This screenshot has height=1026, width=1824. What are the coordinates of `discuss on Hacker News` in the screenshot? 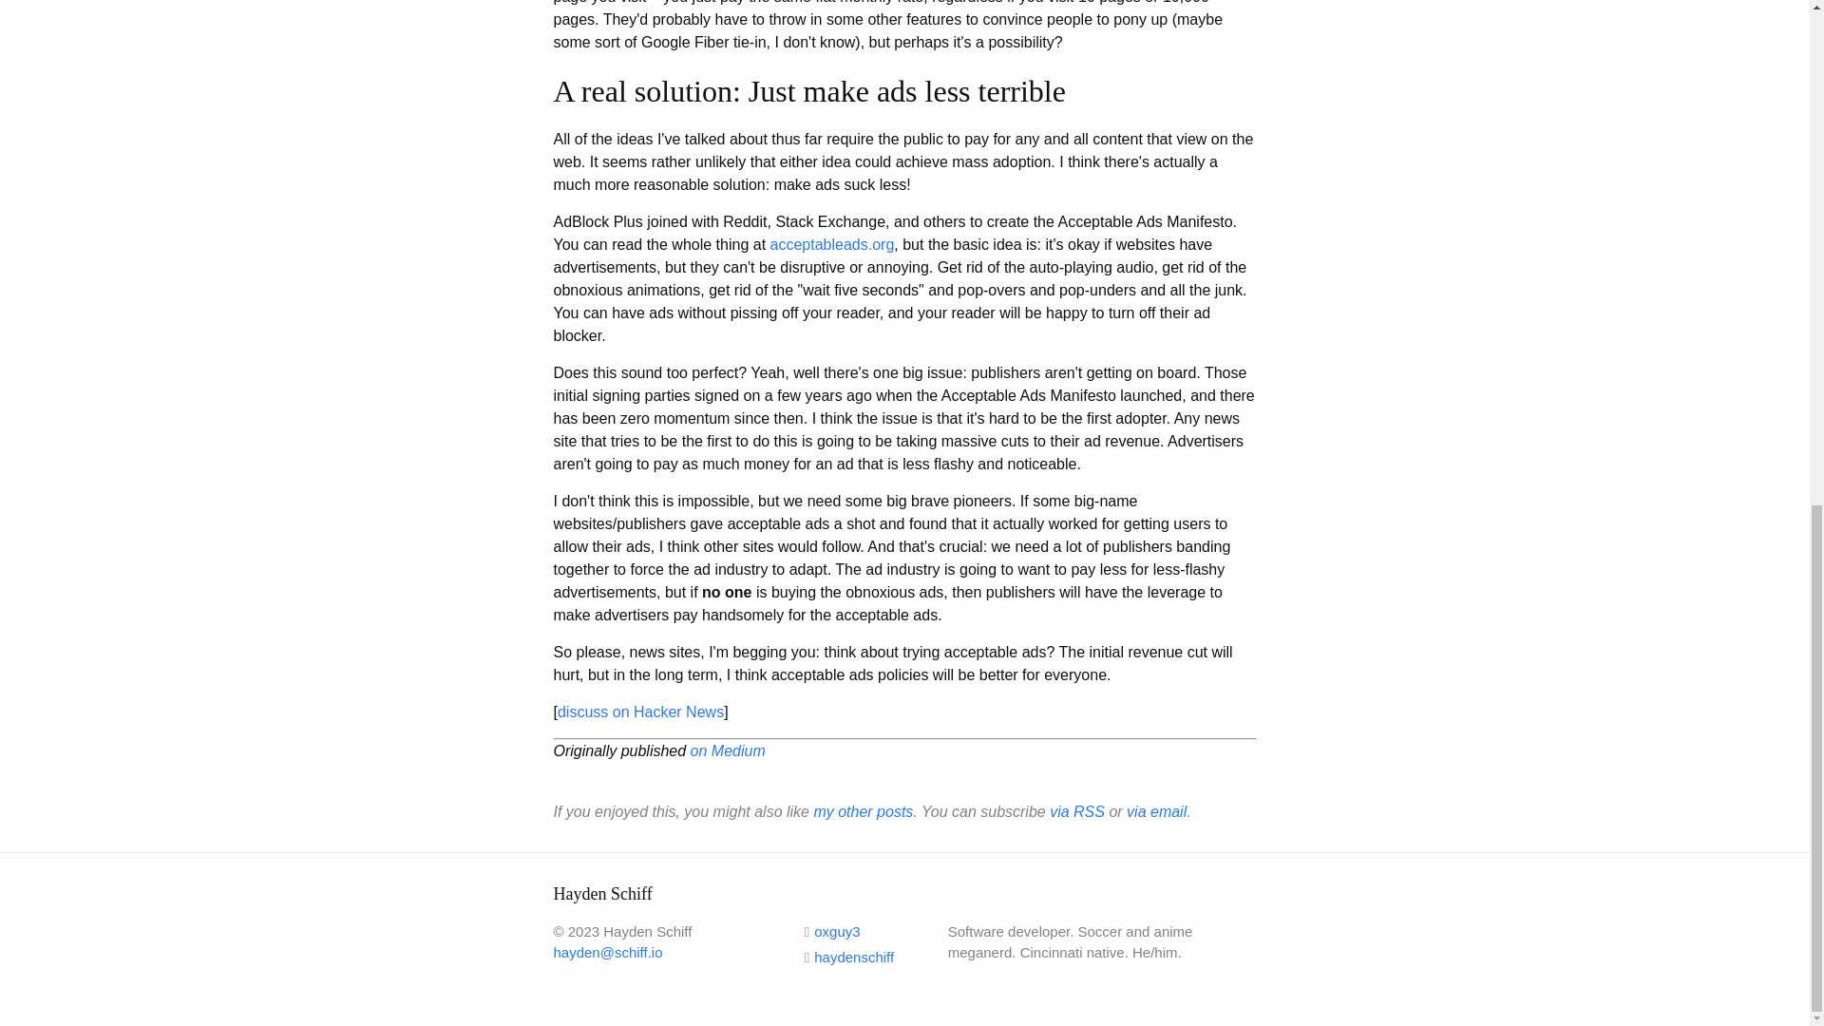 It's located at (640, 712).